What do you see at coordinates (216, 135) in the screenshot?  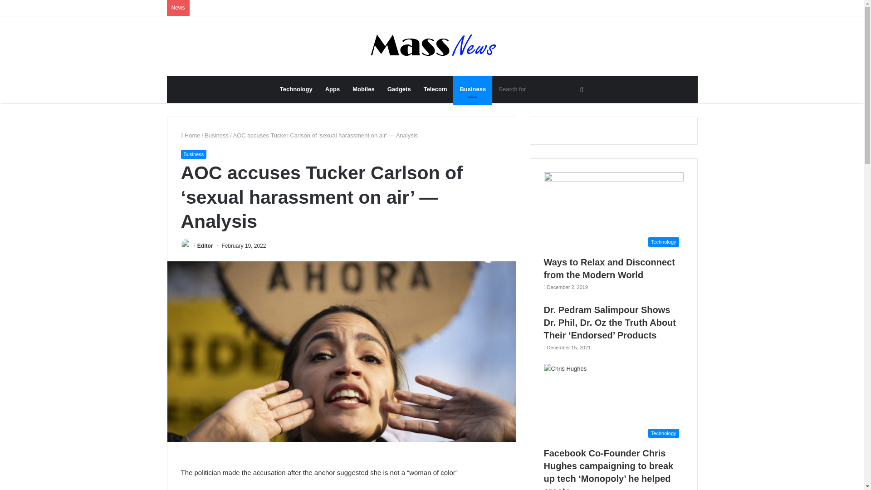 I see `Business` at bounding box center [216, 135].